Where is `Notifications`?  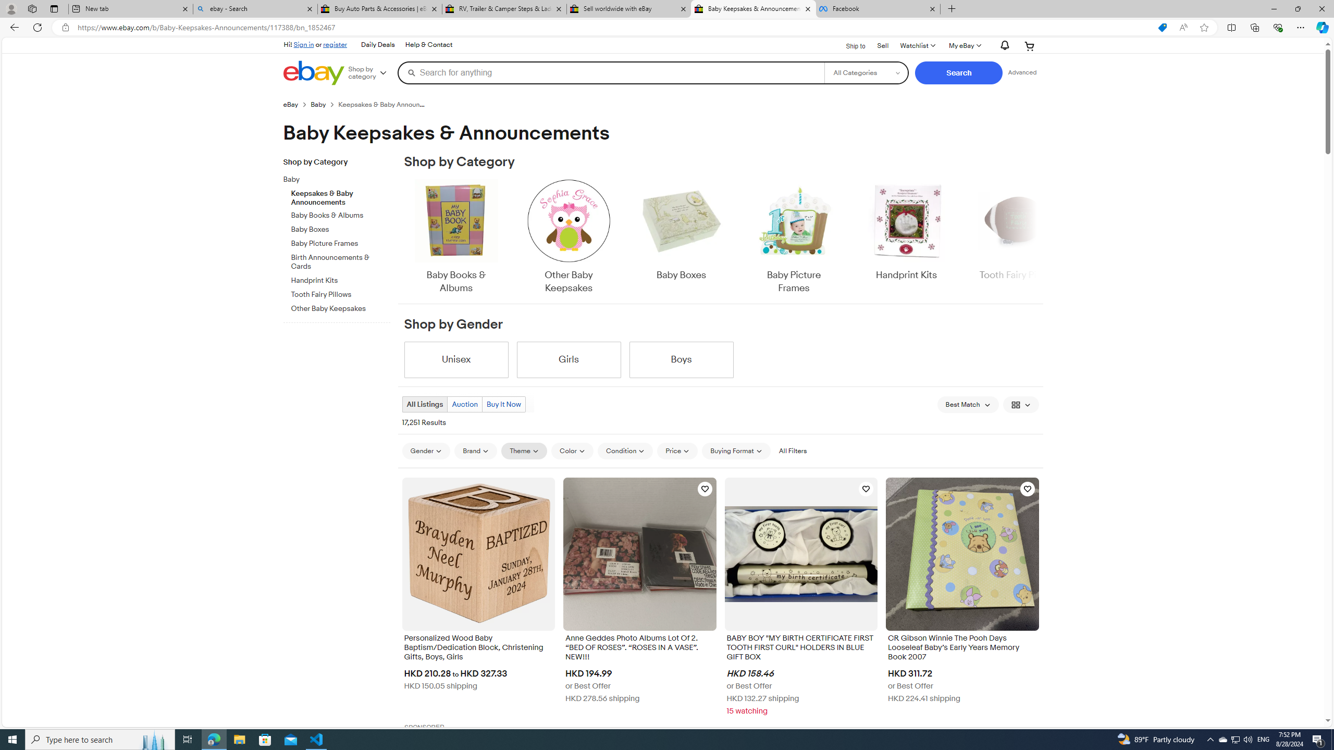
Notifications is located at coordinates (1002, 46).